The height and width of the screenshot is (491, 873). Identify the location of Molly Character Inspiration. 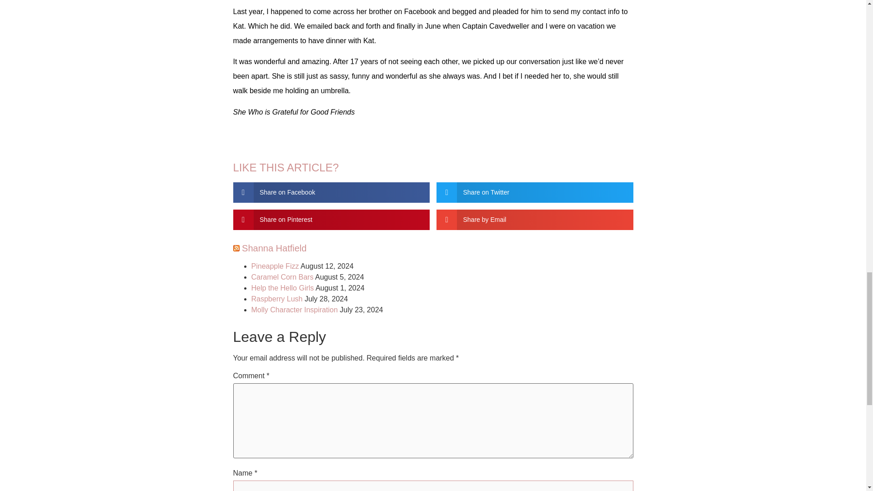
(294, 310).